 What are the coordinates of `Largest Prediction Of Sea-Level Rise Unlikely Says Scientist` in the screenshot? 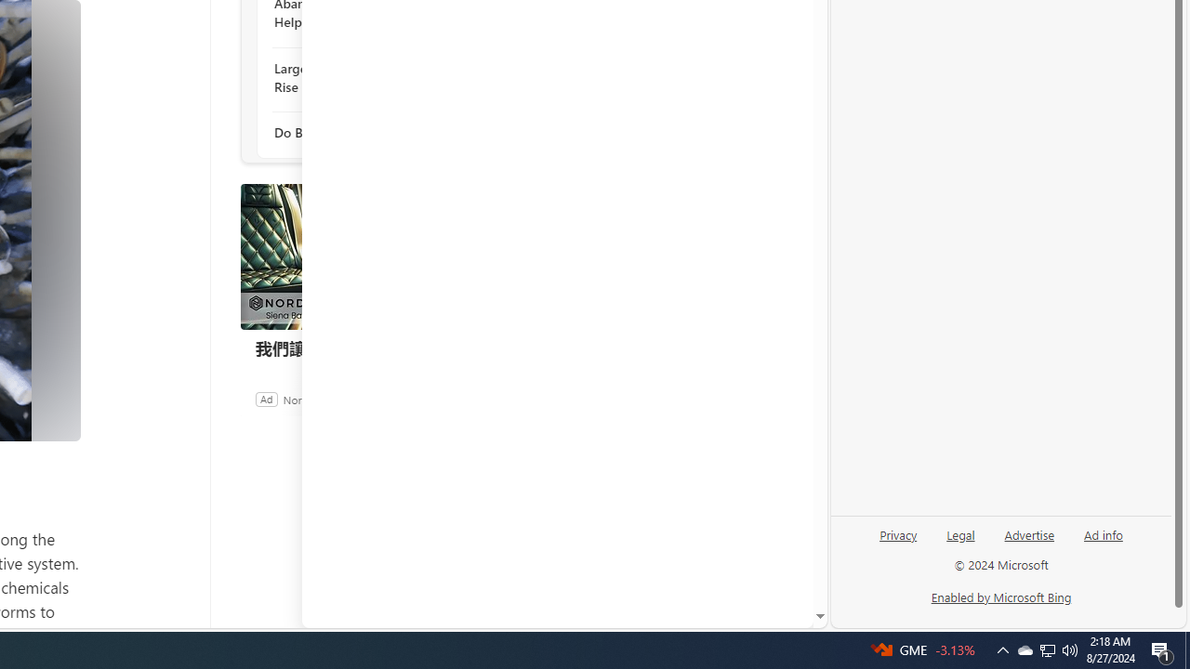 It's located at (376, 77).